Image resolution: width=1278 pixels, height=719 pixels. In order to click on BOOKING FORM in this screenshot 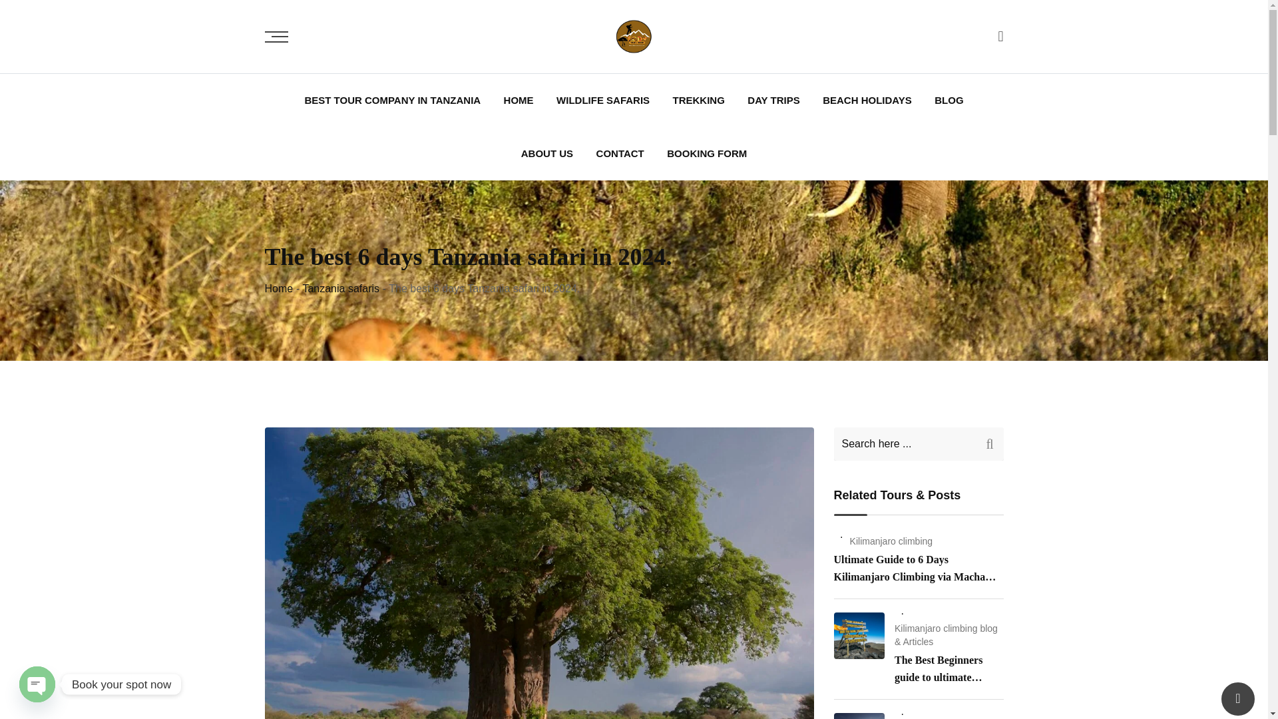, I will do `click(706, 154)`.